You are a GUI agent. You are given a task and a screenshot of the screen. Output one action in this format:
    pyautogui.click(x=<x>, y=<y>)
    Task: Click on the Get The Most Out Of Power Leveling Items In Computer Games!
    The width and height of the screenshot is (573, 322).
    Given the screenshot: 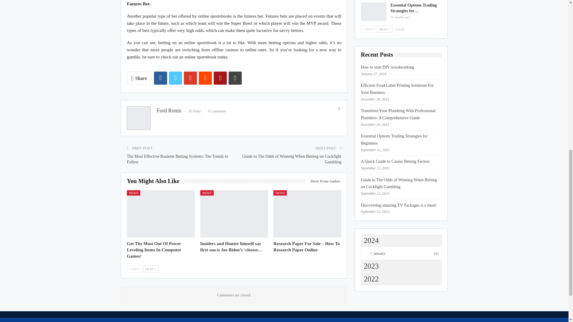 What is the action you would take?
    pyautogui.click(x=161, y=214)
    